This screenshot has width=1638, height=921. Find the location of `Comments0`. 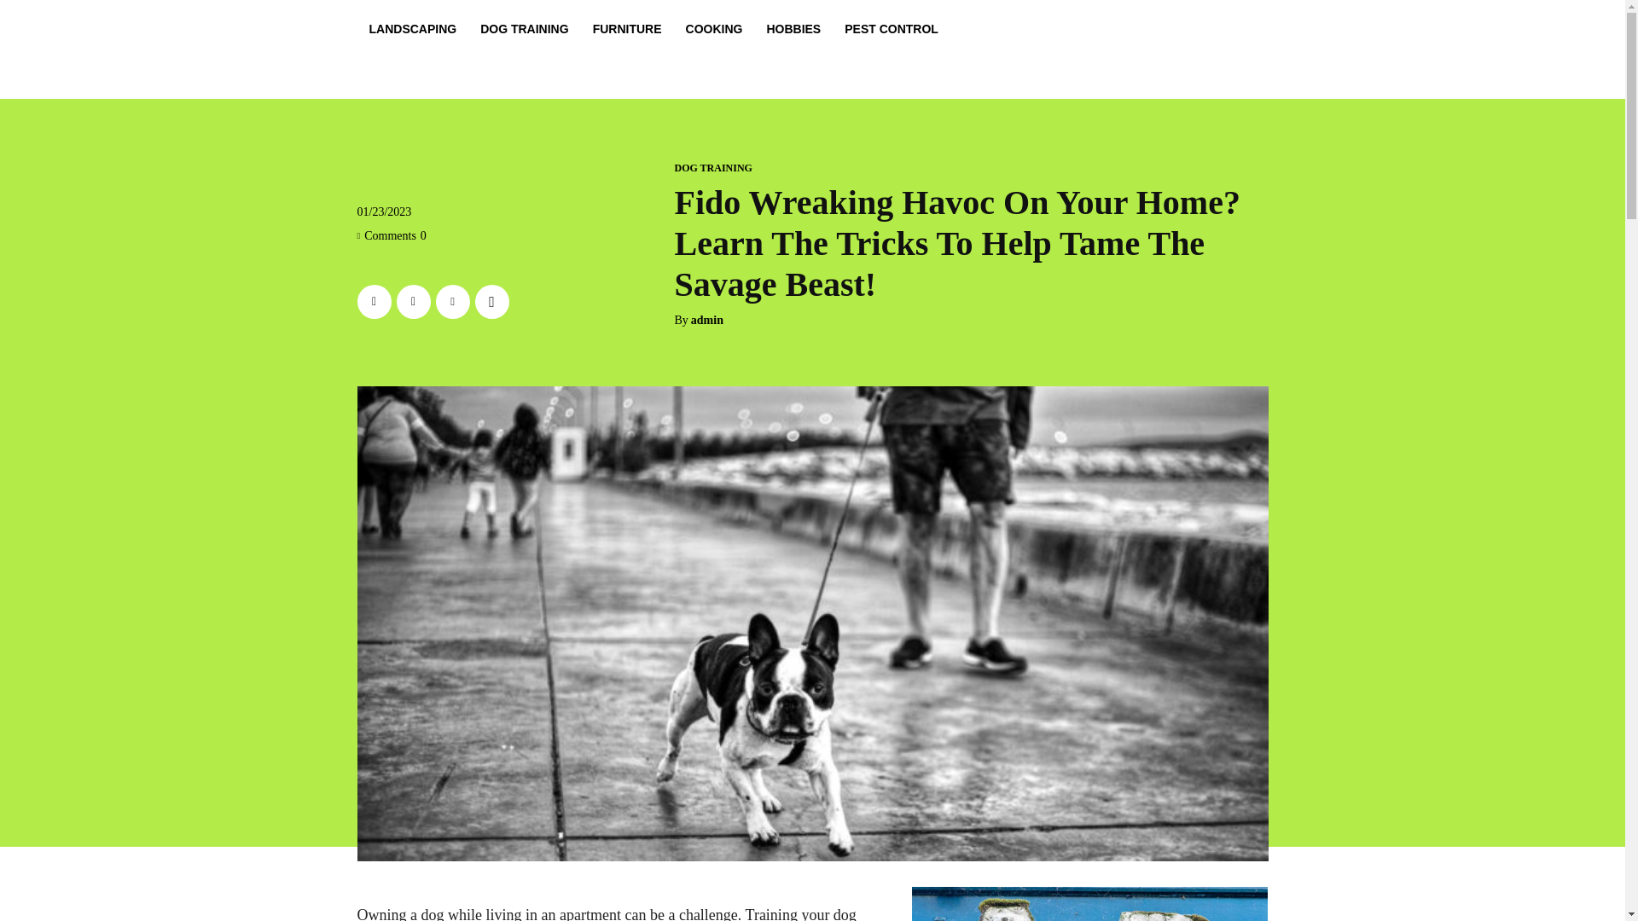

Comments0 is located at coordinates (391, 235).